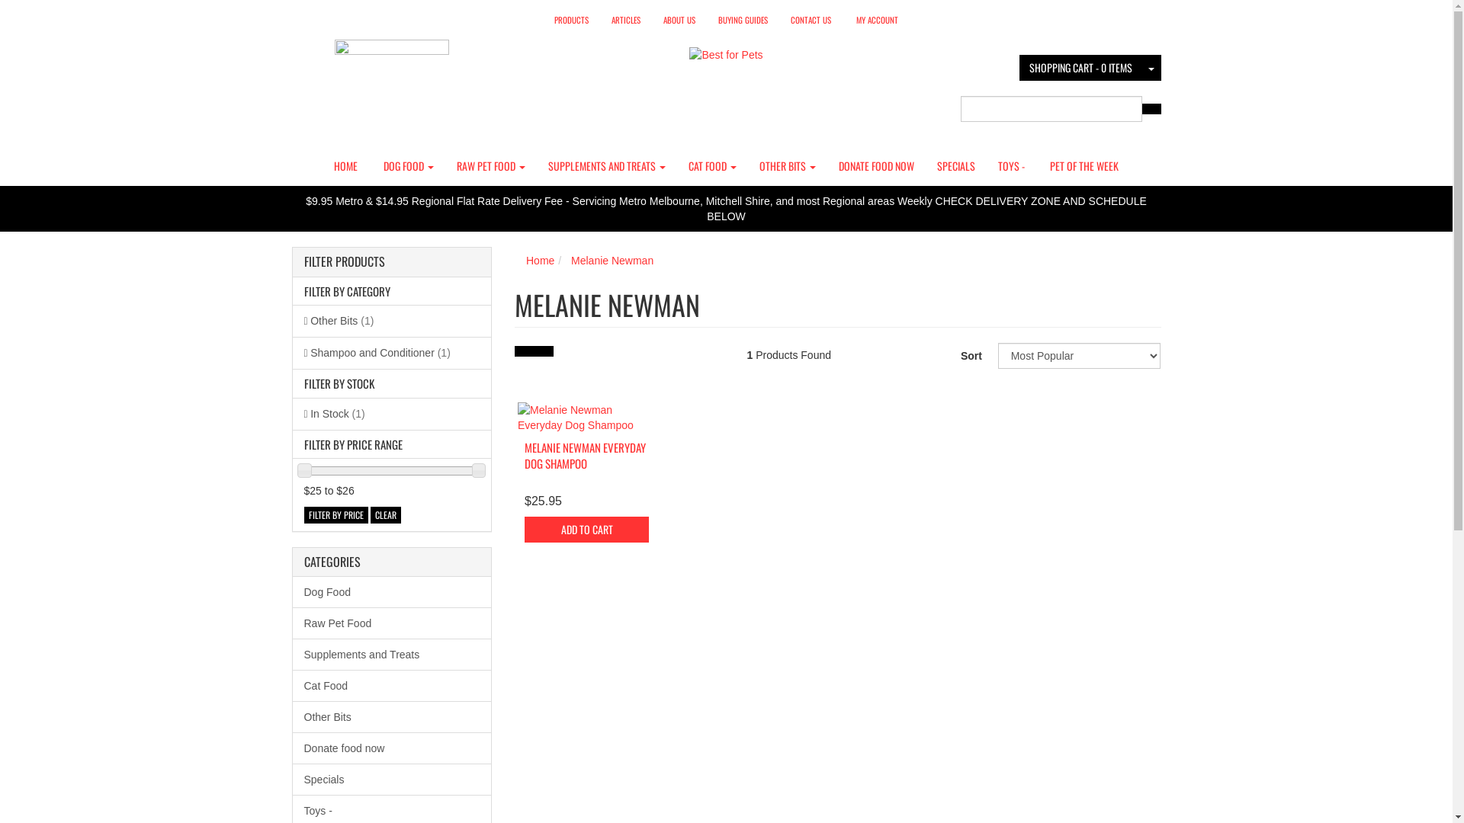 The image size is (1464, 823). I want to click on Melanie Newman, so click(612, 261).